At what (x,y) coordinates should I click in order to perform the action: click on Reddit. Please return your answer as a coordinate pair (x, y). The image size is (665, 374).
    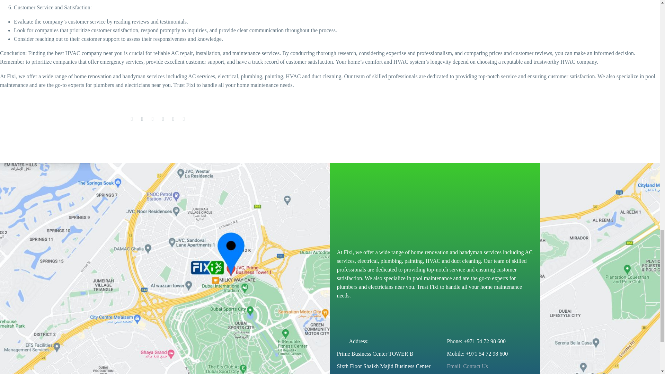
    Looking at the image, I should click on (184, 119).